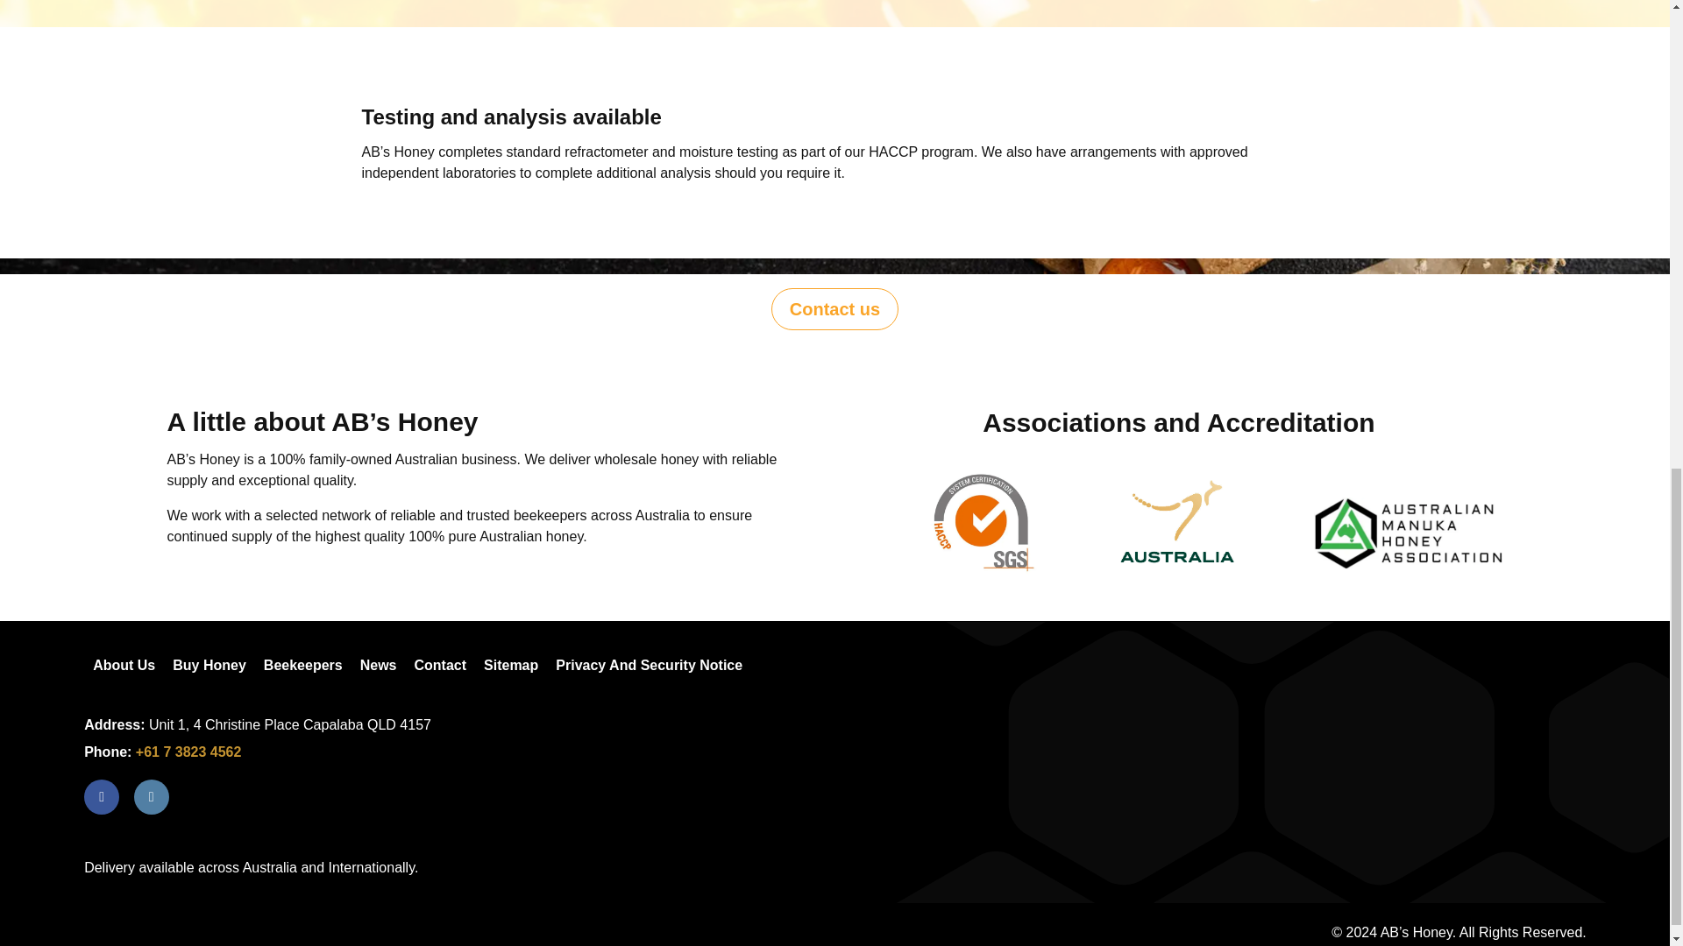 This screenshot has height=946, width=1683. Describe the element at coordinates (1408, 533) in the screenshot. I see `Australian-Manuka-Honey-Association-scaled` at that location.